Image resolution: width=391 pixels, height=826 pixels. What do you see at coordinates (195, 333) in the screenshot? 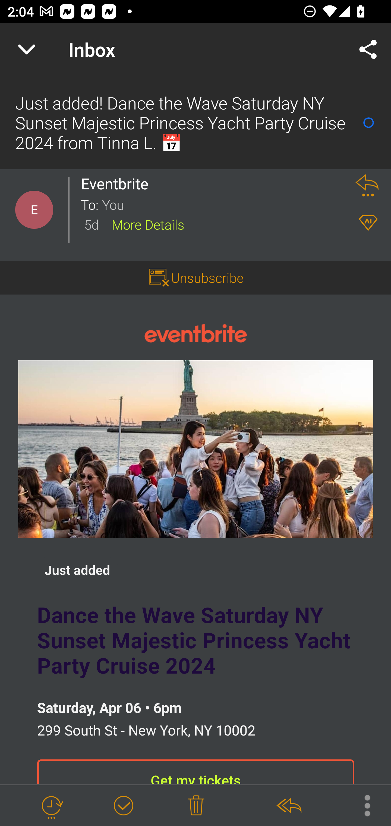
I see `Eventbrite` at bounding box center [195, 333].